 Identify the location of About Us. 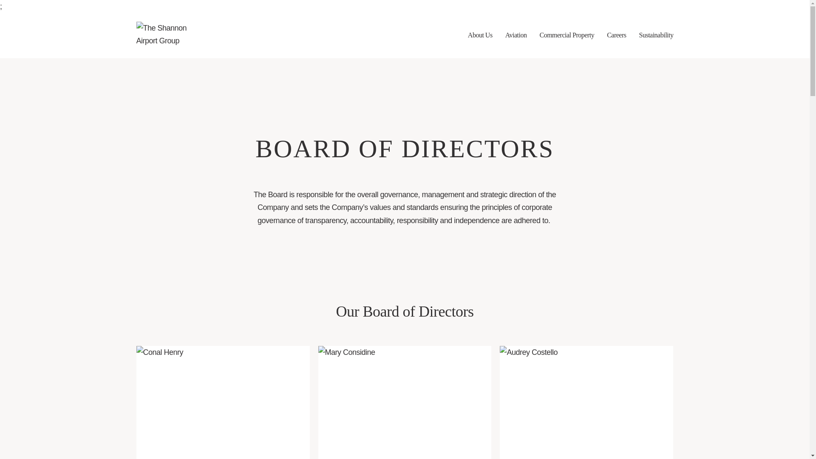
(480, 35).